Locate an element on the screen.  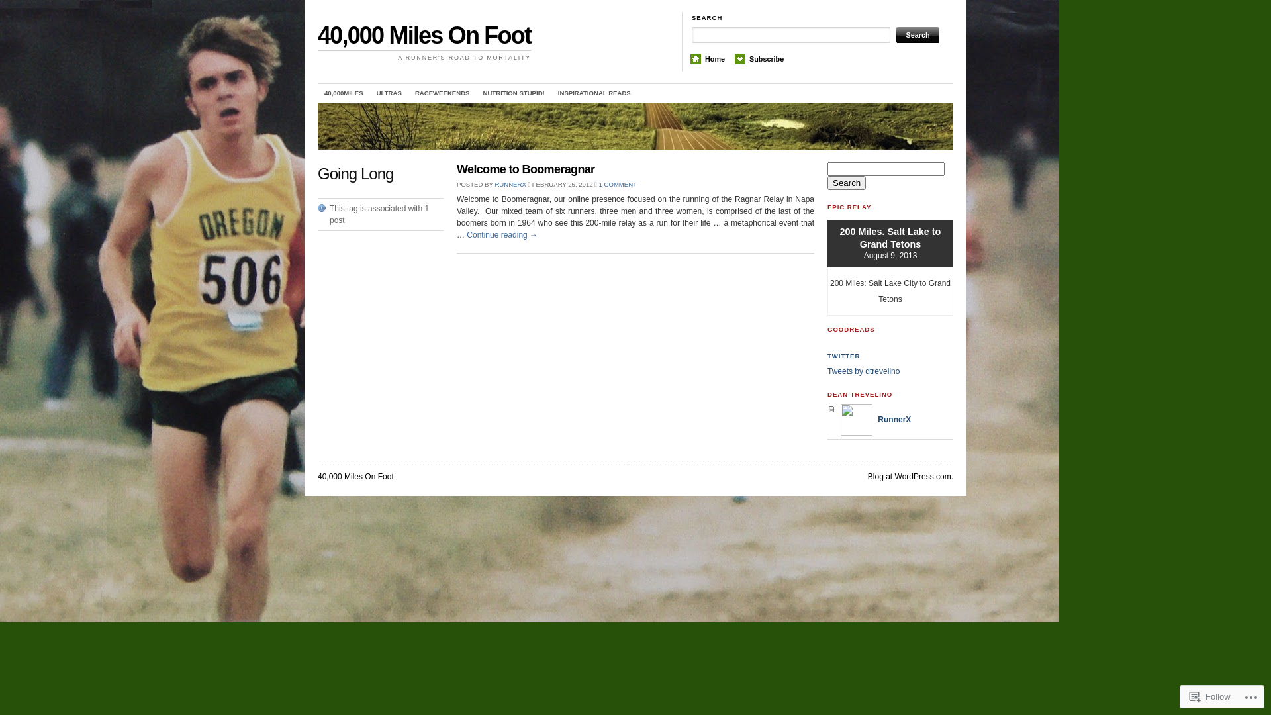
RunnerX is located at coordinates (876, 420).